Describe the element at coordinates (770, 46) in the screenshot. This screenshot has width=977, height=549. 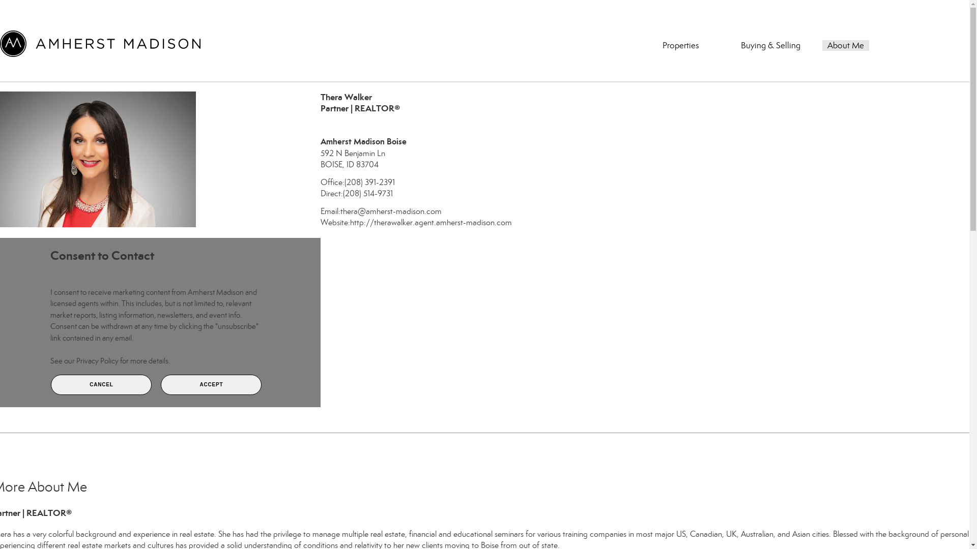
I see `Buying & Selling` at that location.